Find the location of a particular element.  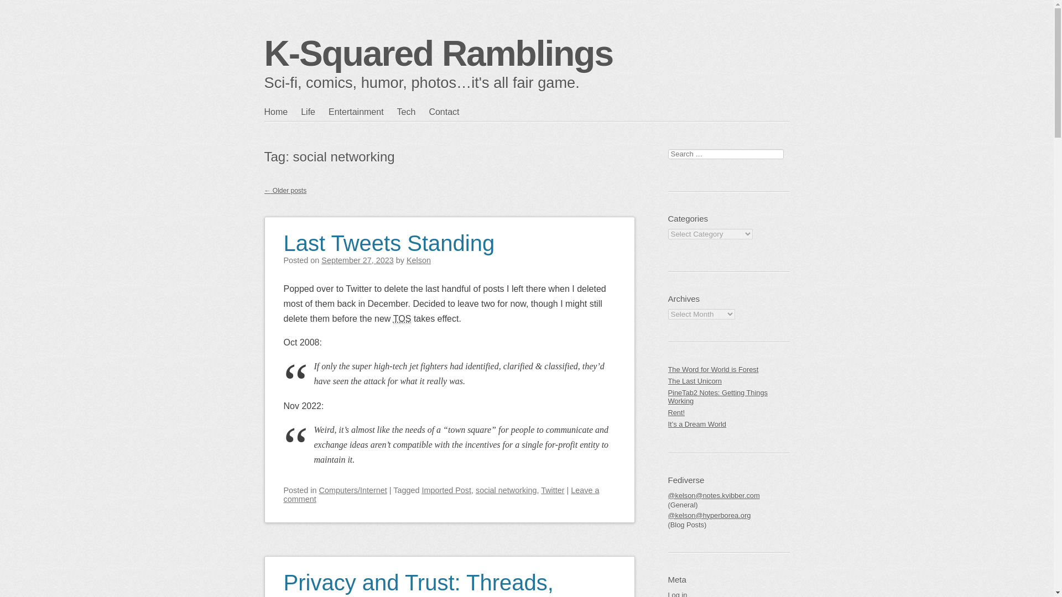

Life is located at coordinates (314, 112).